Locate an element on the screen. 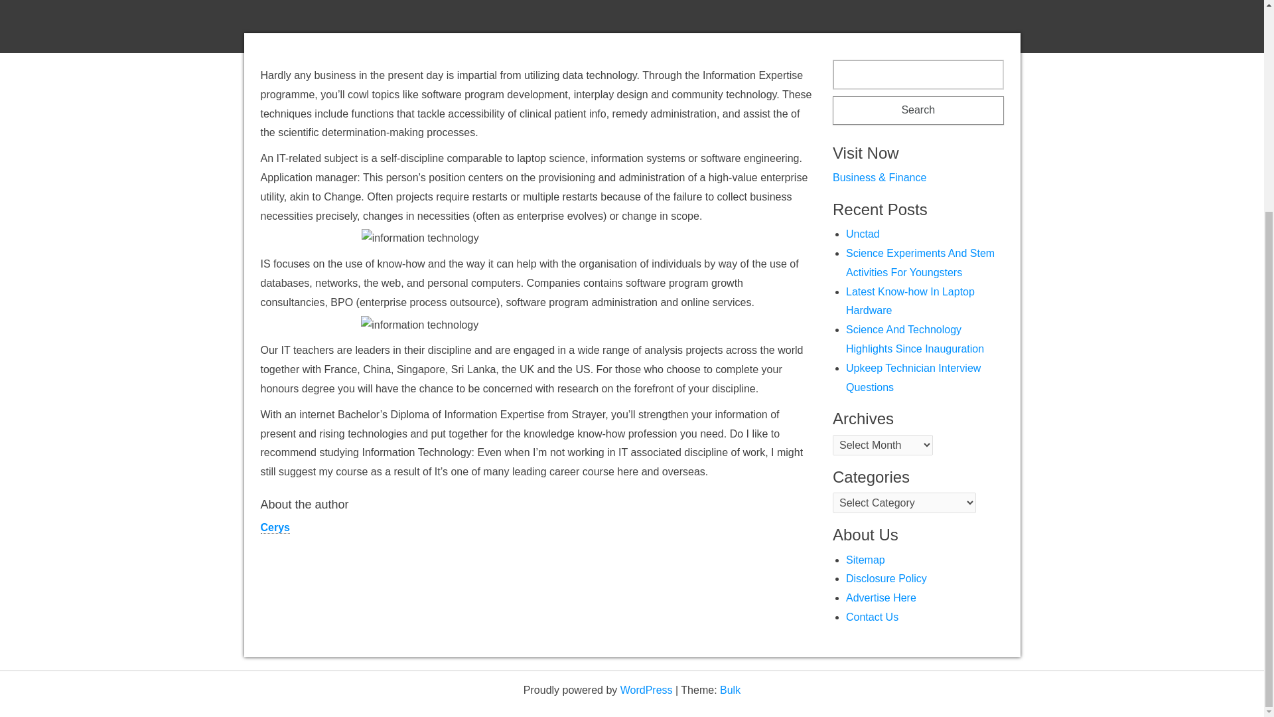 Image resolution: width=1274 pixels, height=717 pixels. Latest Know-how In Laptop Hardware is located at coordinates (910, 301).